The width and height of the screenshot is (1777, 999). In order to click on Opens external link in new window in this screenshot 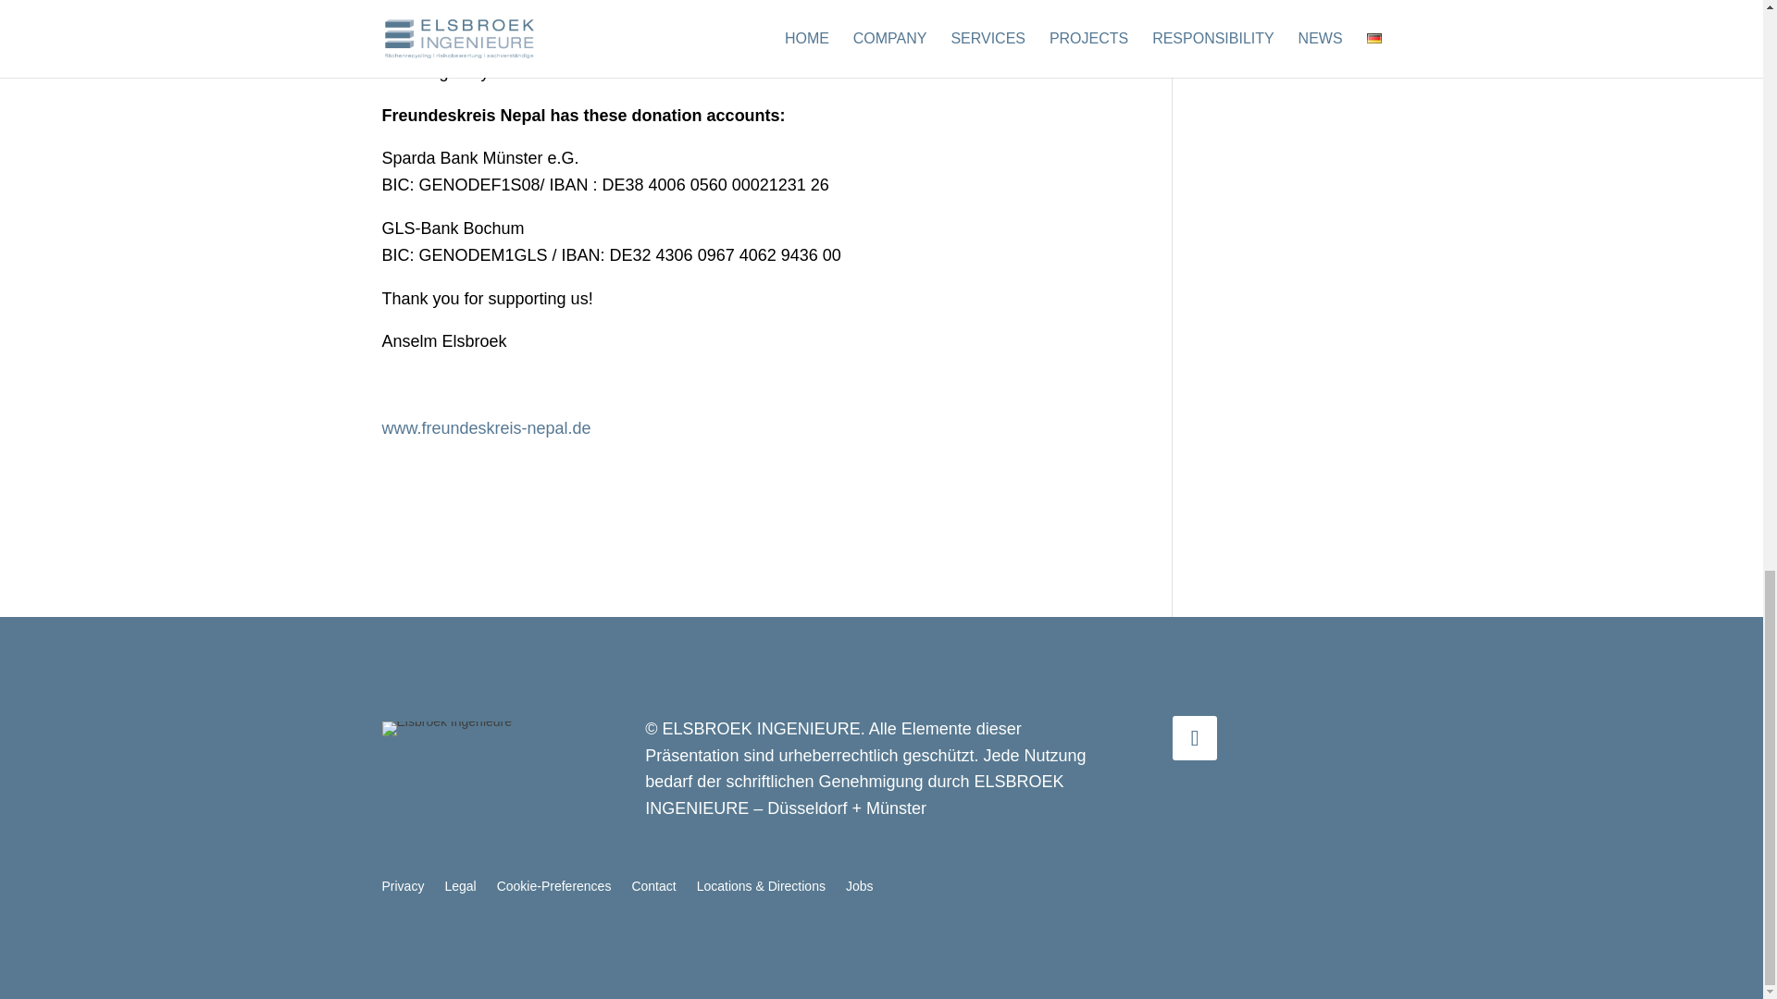, I will do `click(485, 427)`.